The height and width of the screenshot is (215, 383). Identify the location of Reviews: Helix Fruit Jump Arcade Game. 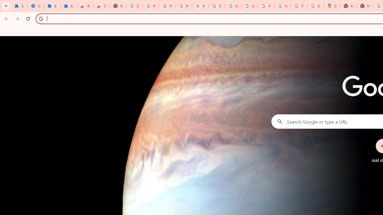
(85, 6).